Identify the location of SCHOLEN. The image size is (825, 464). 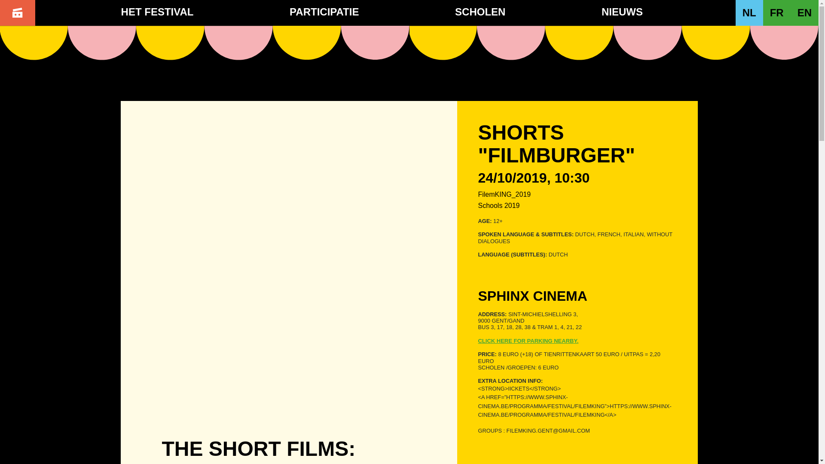
(480, 12).